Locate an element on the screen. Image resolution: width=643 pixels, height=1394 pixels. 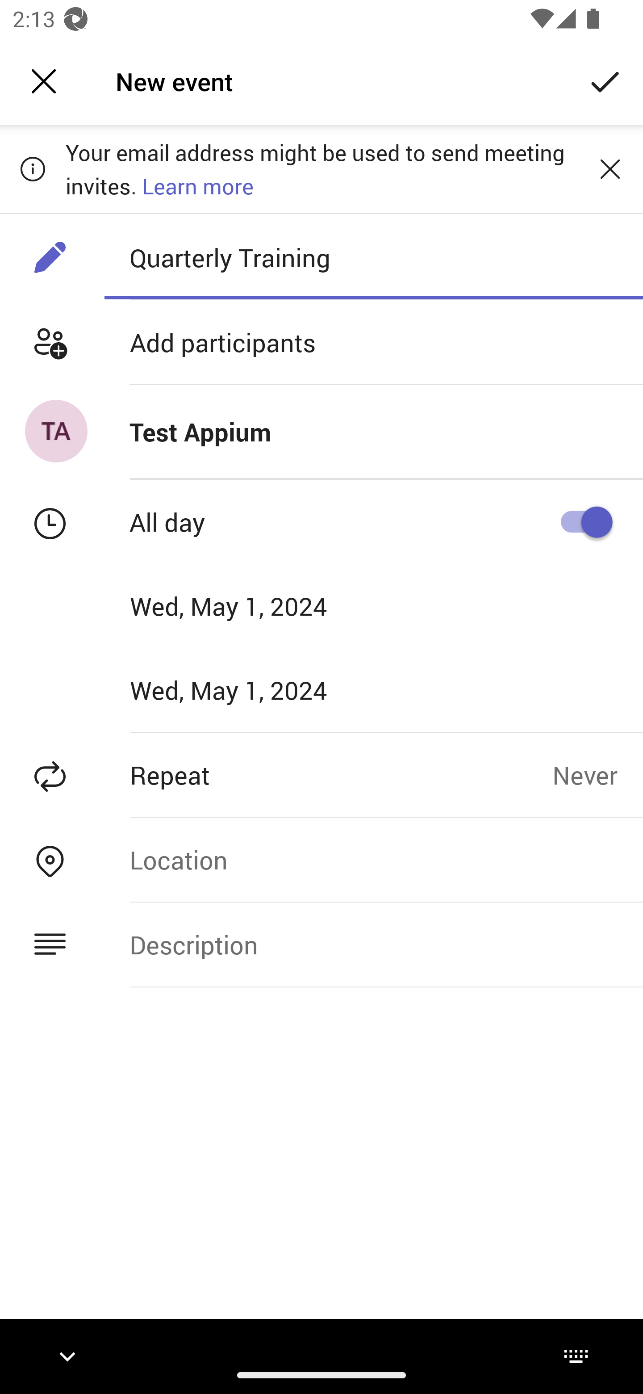
Quarterly Training is located at coordinates (373, 257).